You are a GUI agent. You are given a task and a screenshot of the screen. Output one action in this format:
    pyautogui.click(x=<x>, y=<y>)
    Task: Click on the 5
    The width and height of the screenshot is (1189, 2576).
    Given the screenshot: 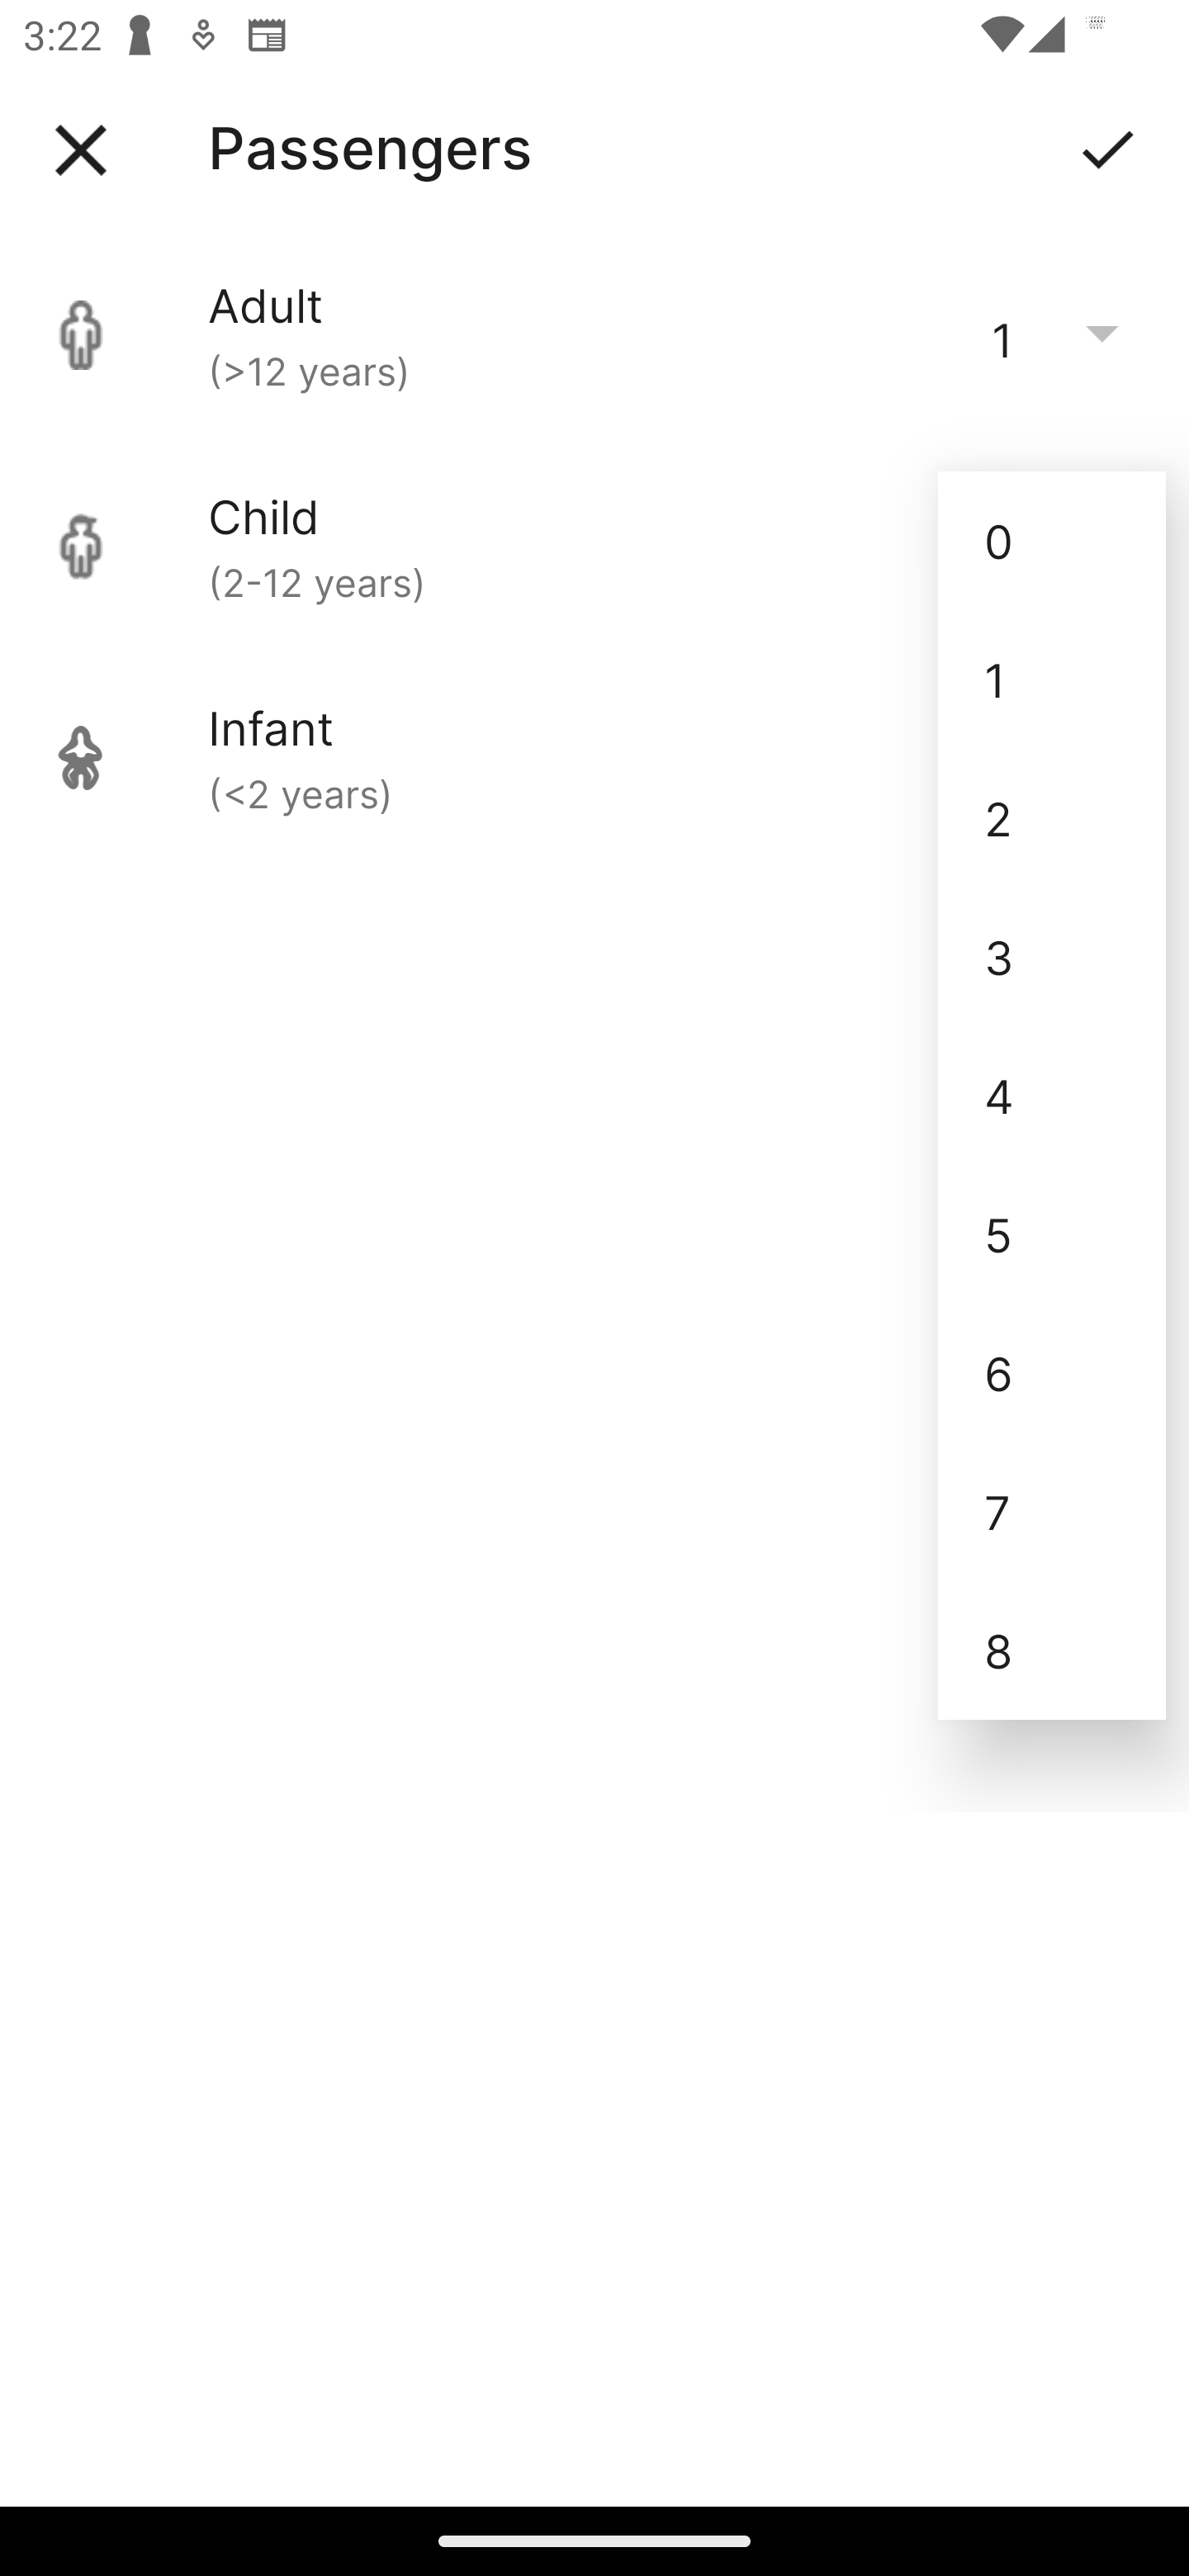 What is the action you would take?
    pyautogui.click(x=1052, y=1234)
    